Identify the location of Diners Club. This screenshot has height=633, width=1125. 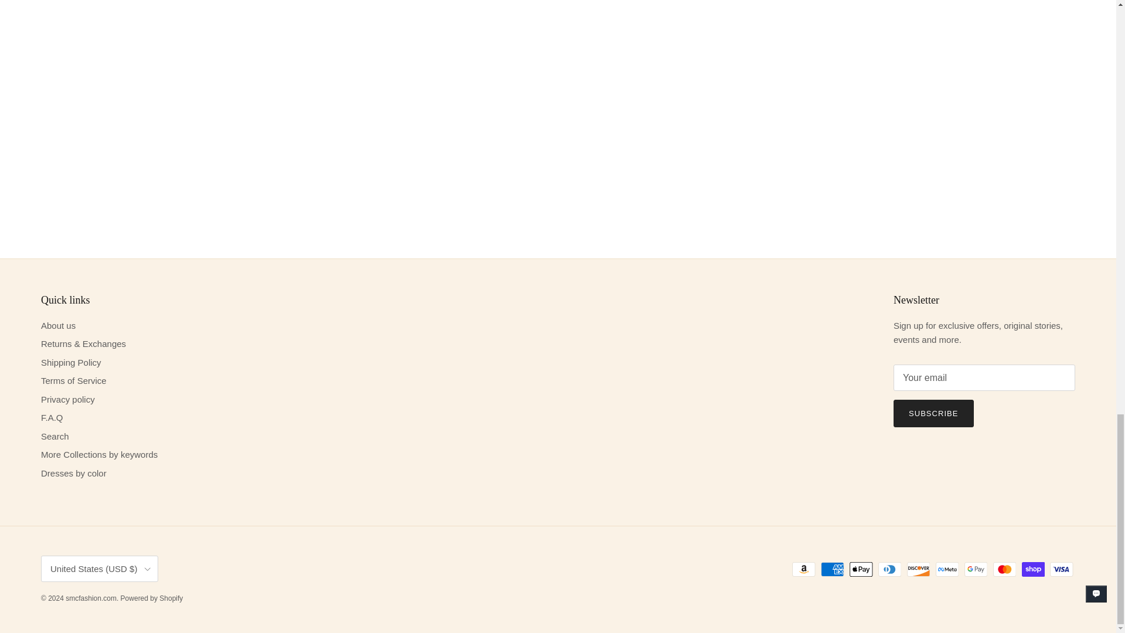
(889, 569).